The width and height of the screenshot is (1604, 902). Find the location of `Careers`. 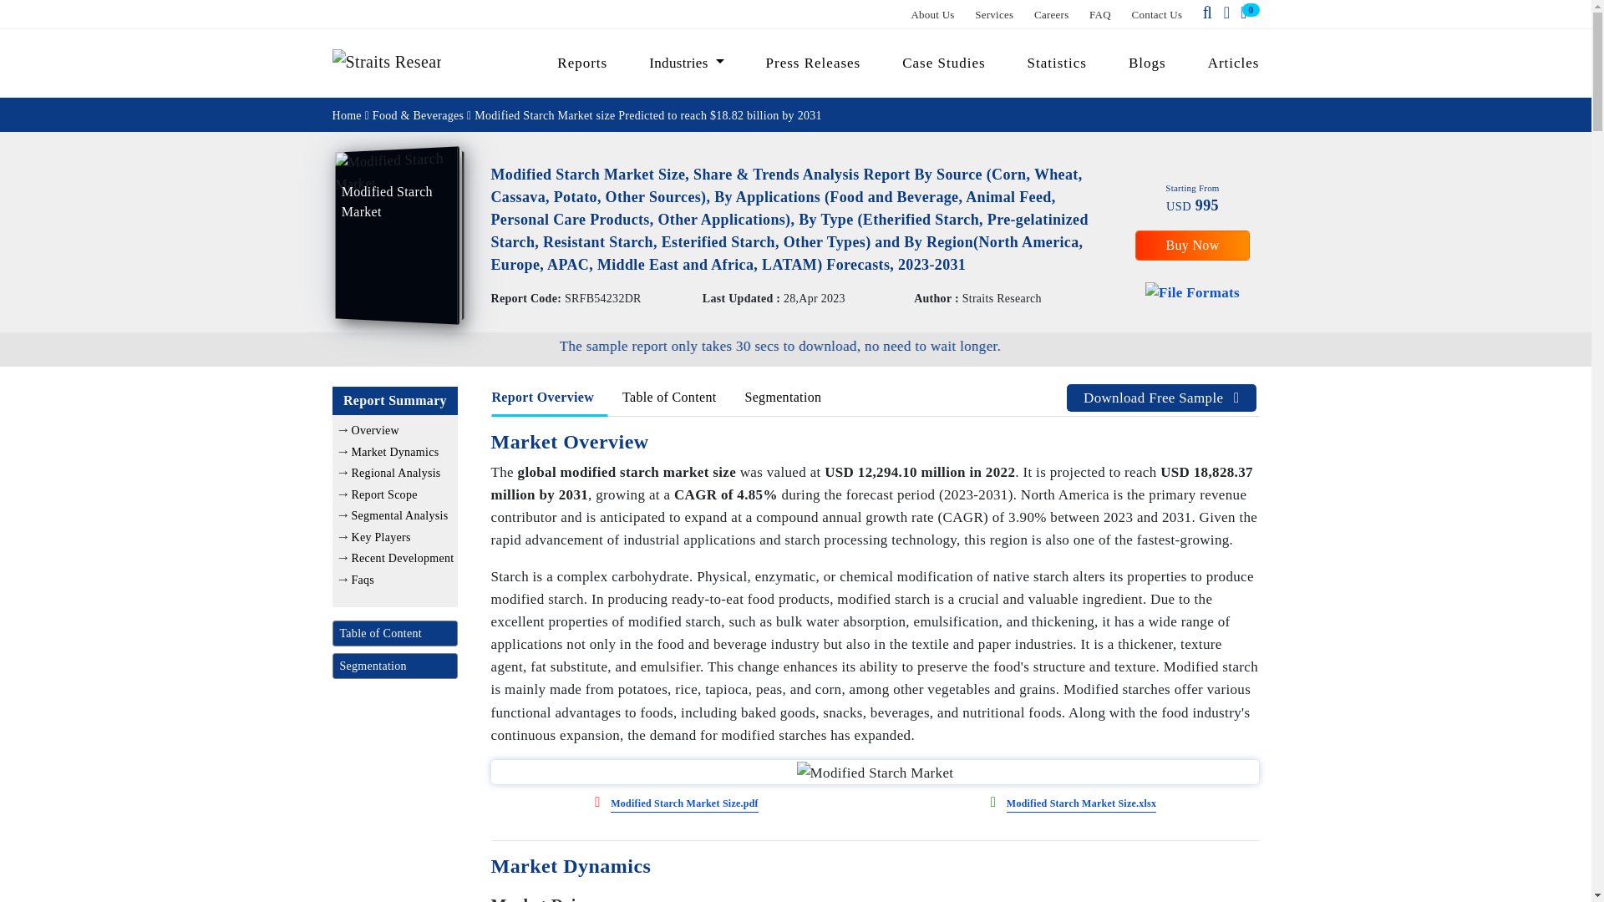

Careers is located at coordinates (1052, 13).